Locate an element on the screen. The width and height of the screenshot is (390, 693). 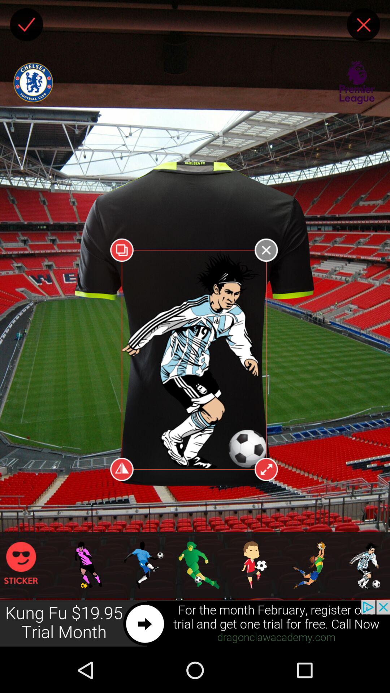
close page is located at coordinates (363, 25).